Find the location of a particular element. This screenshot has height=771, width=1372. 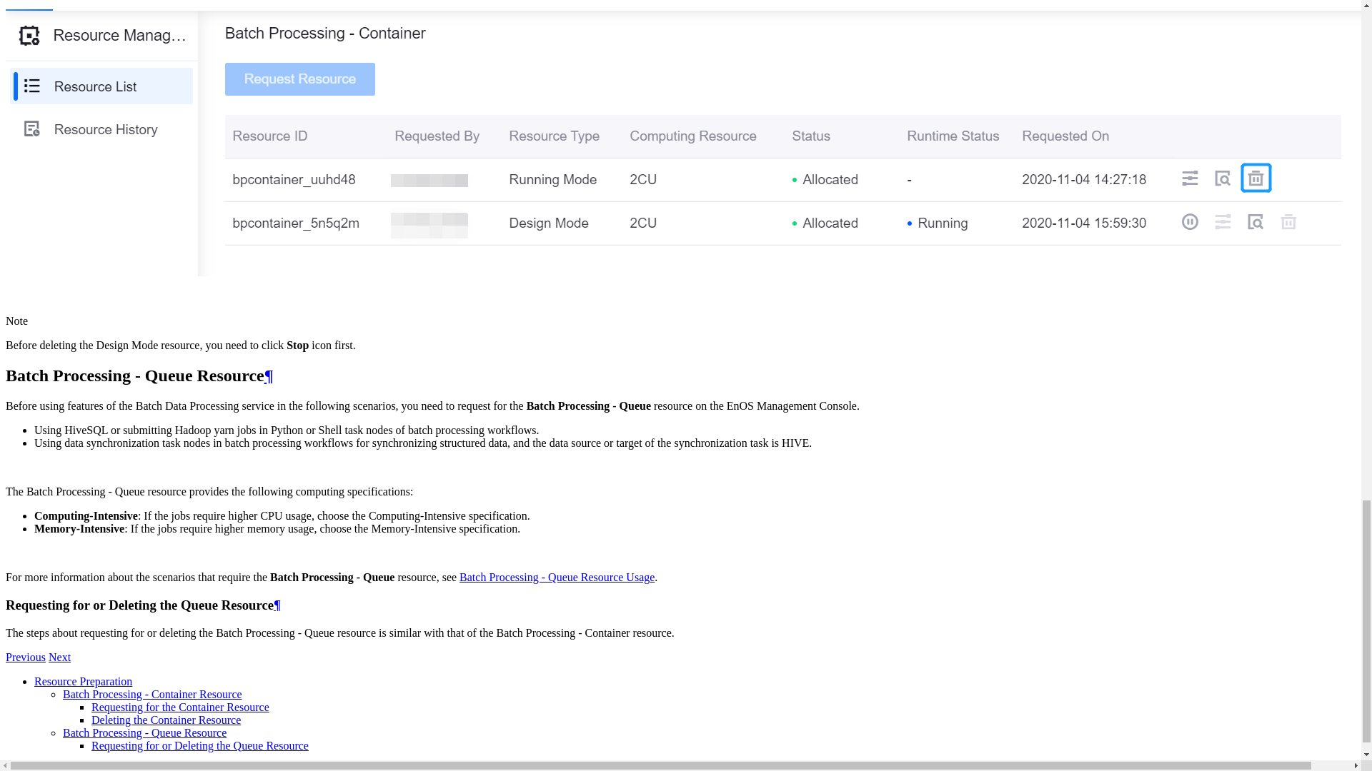

Script Development is located at coordinates (59, 657).